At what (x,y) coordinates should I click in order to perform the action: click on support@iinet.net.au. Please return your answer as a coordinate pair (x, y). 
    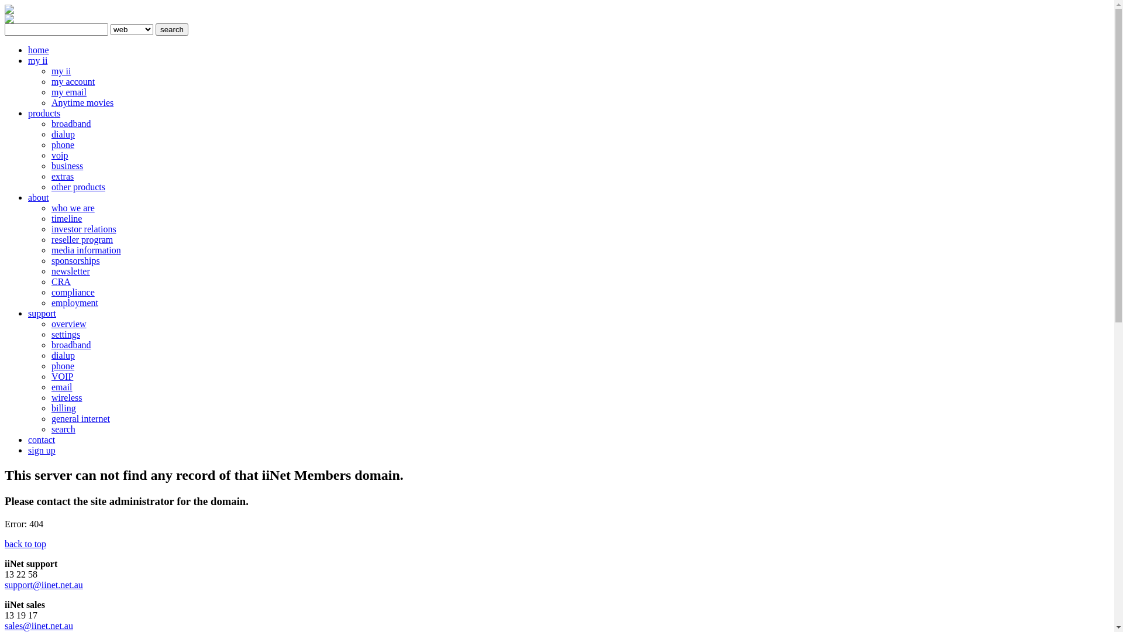
    Looking at the image, I should click on (44, 585).